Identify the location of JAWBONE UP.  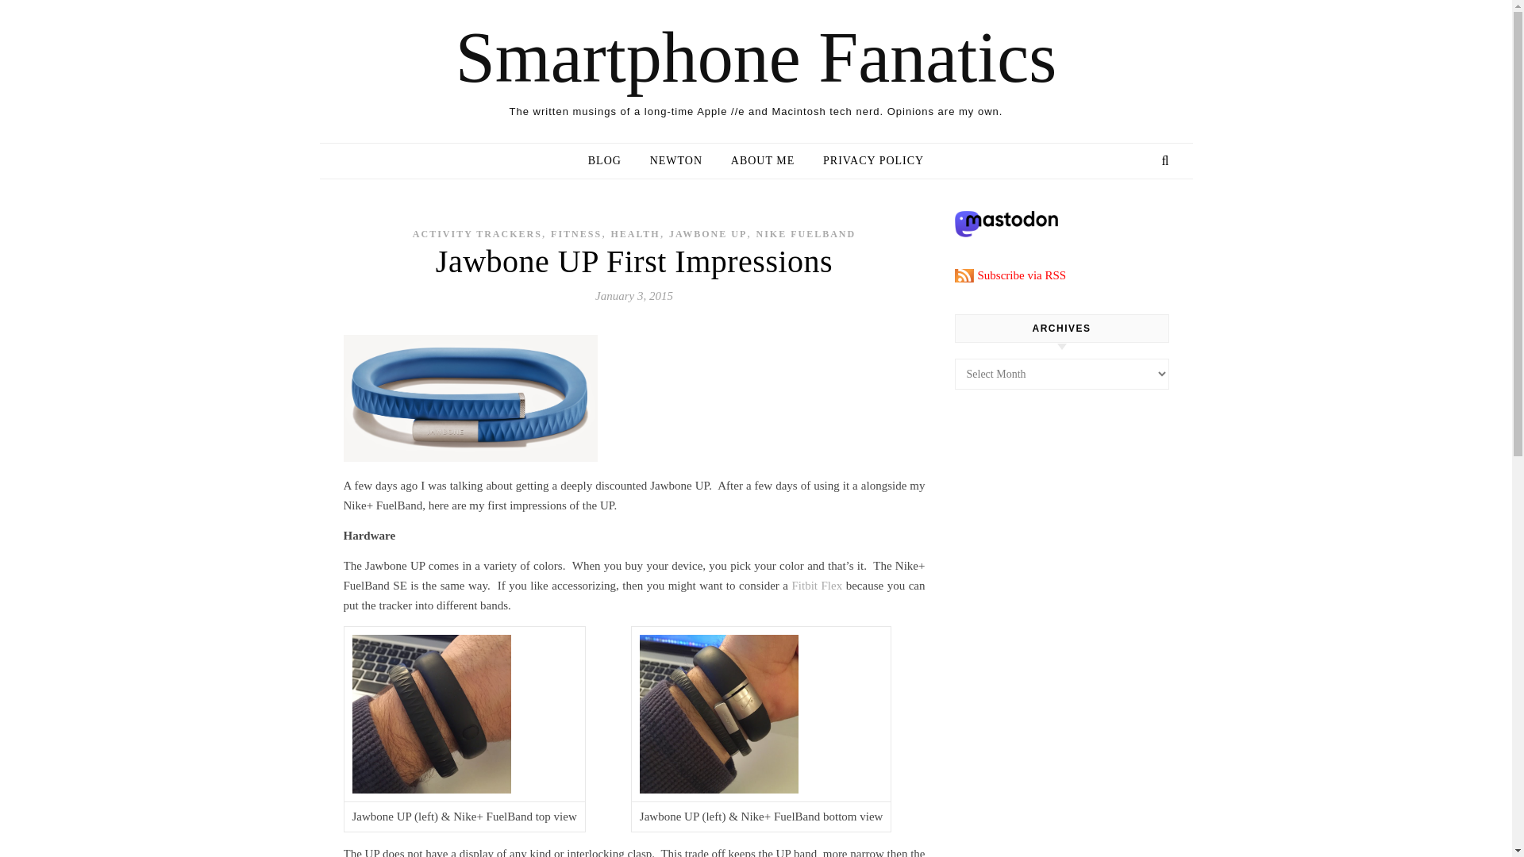
(707, 234).